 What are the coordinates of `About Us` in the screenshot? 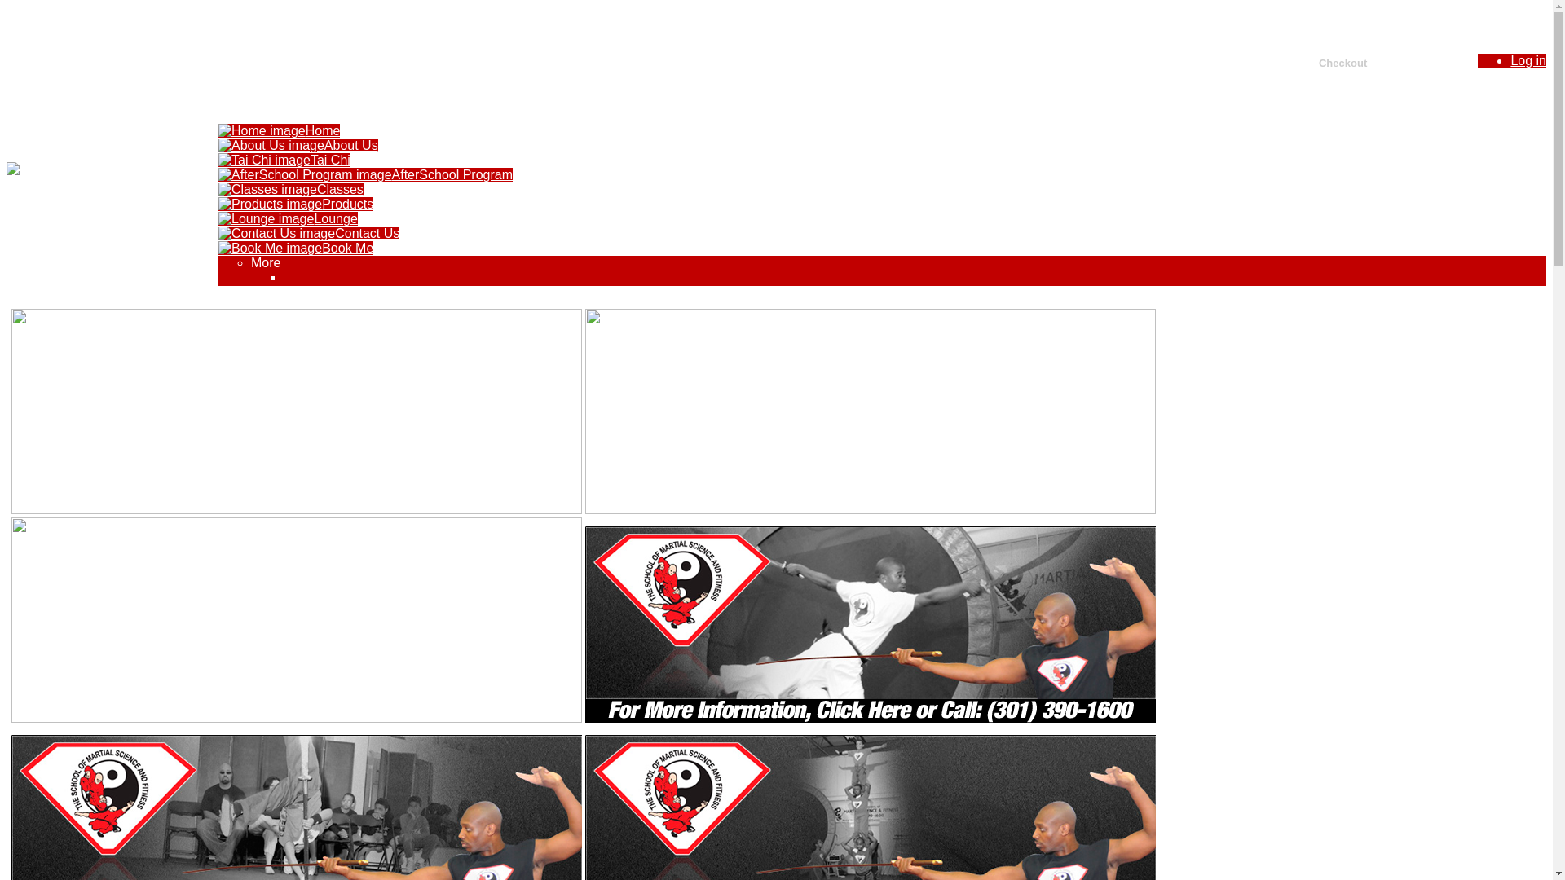 It's located at (298, 145).